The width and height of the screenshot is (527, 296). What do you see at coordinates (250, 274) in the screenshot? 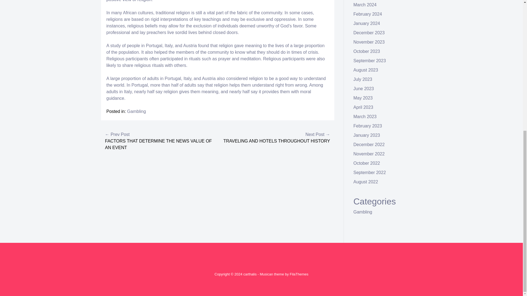
I see `carthalis` at bounding box center [250, 274].